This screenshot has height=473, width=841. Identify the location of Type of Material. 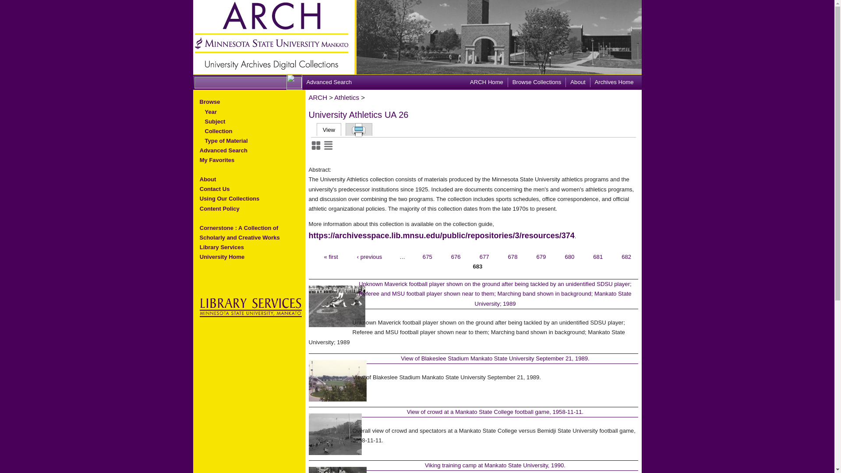
(223, 140).